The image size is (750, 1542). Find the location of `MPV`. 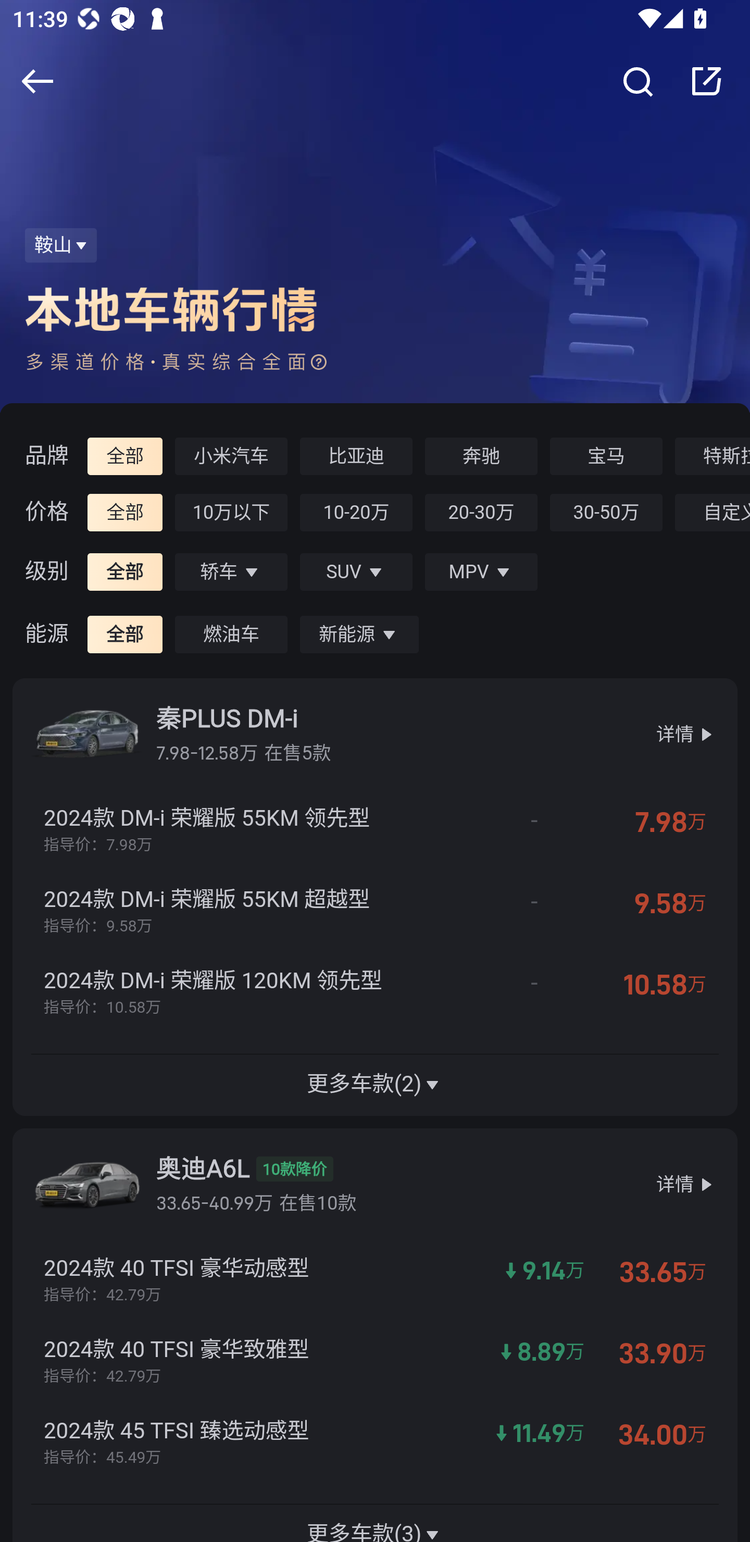

MPV is located at coordinates (482, 572).